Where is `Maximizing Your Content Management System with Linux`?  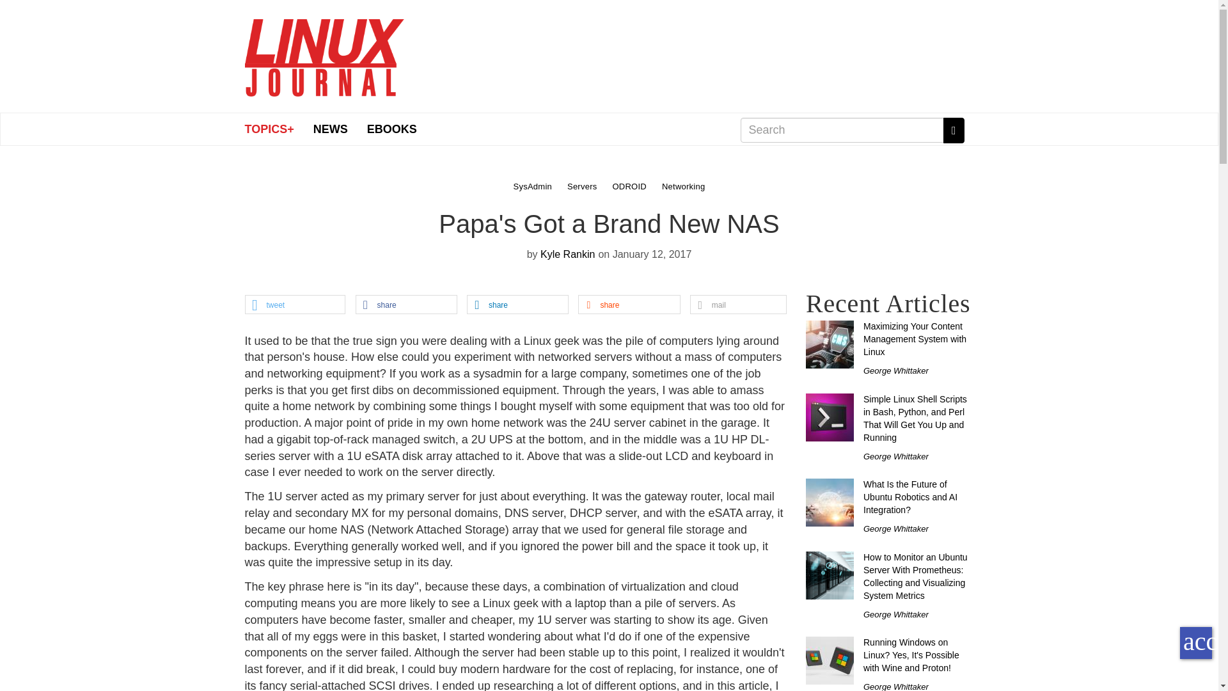
Maximizing Your Content Management System with Linux is located at coordinates (915, 339).